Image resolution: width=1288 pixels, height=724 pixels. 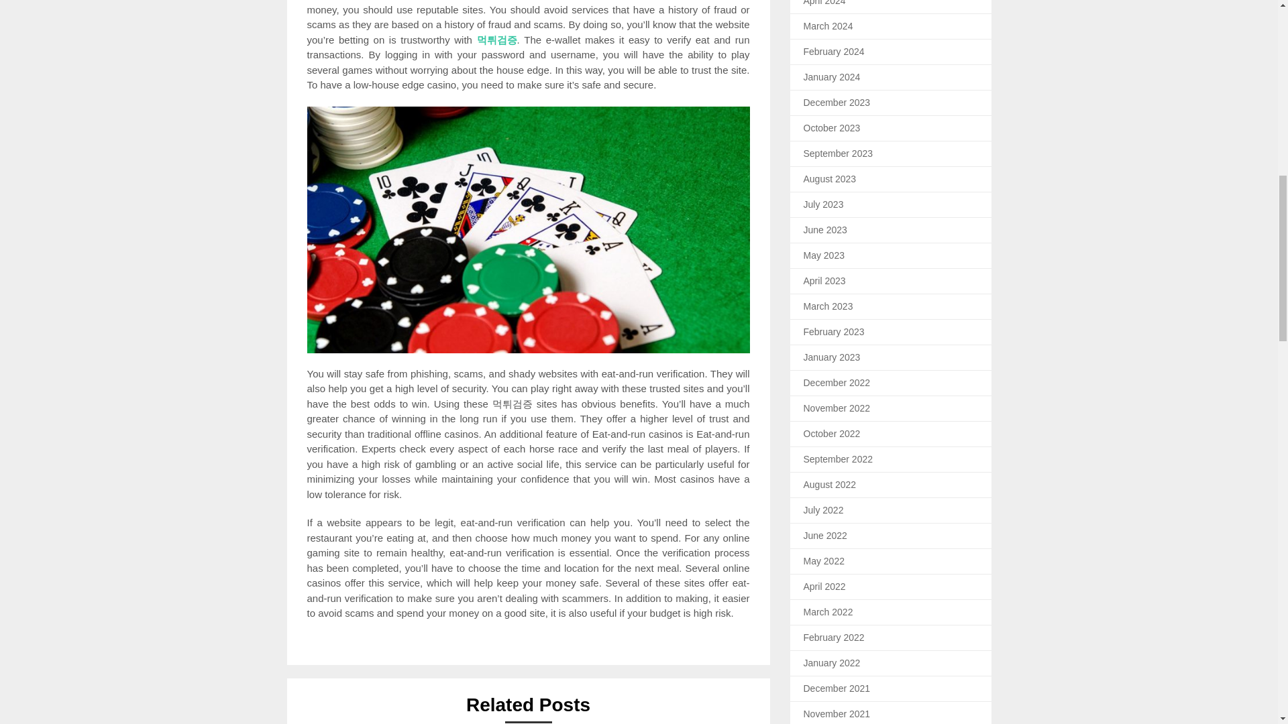 What do you see at coordinates (832, 357) in the screenshot?
I see `January 2023` at bounding box center [832, 357].